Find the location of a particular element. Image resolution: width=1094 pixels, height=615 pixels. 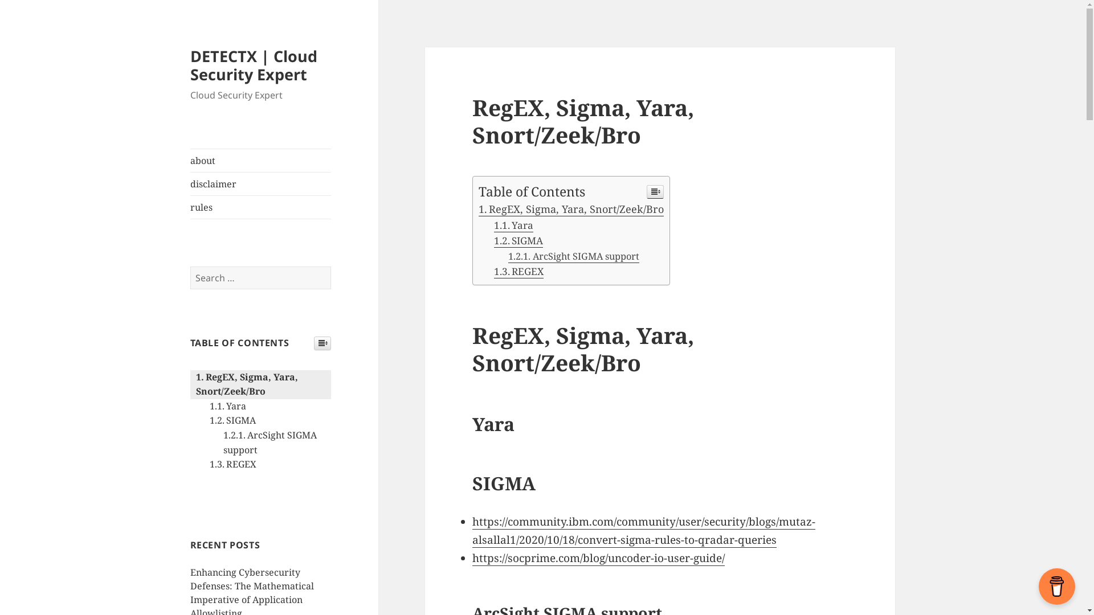

disclaimer is located at coordinates (261, 184).